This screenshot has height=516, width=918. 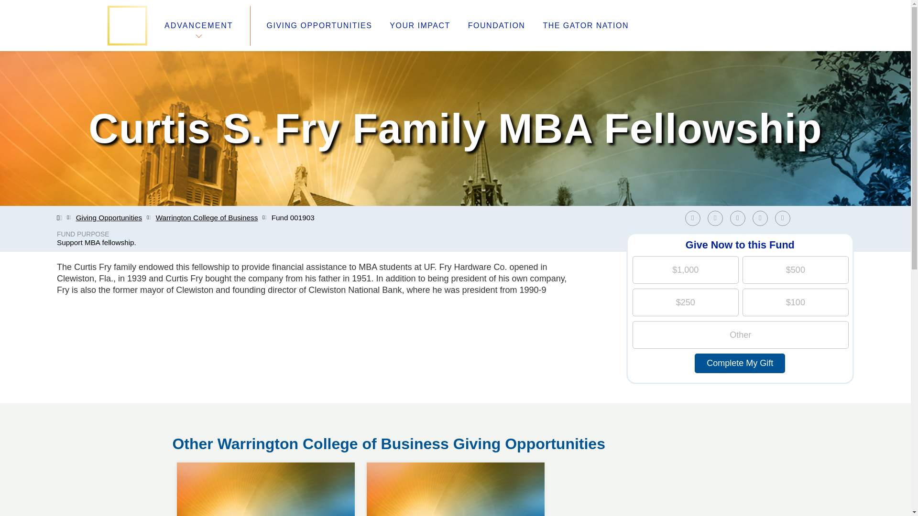 What do you see at coordinates (785, 218) in the screenshot?
I see `Staff Directory` at bounding box center [785, 218].